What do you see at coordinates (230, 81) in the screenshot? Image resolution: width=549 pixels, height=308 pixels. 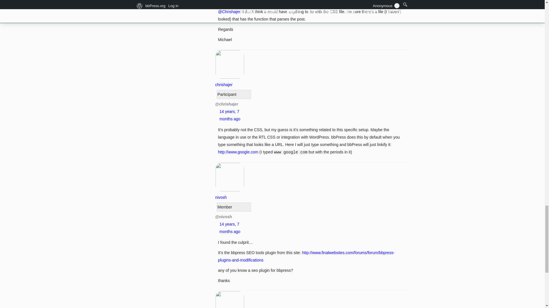 I see `chrishajer` at bounding box center [230, 81].